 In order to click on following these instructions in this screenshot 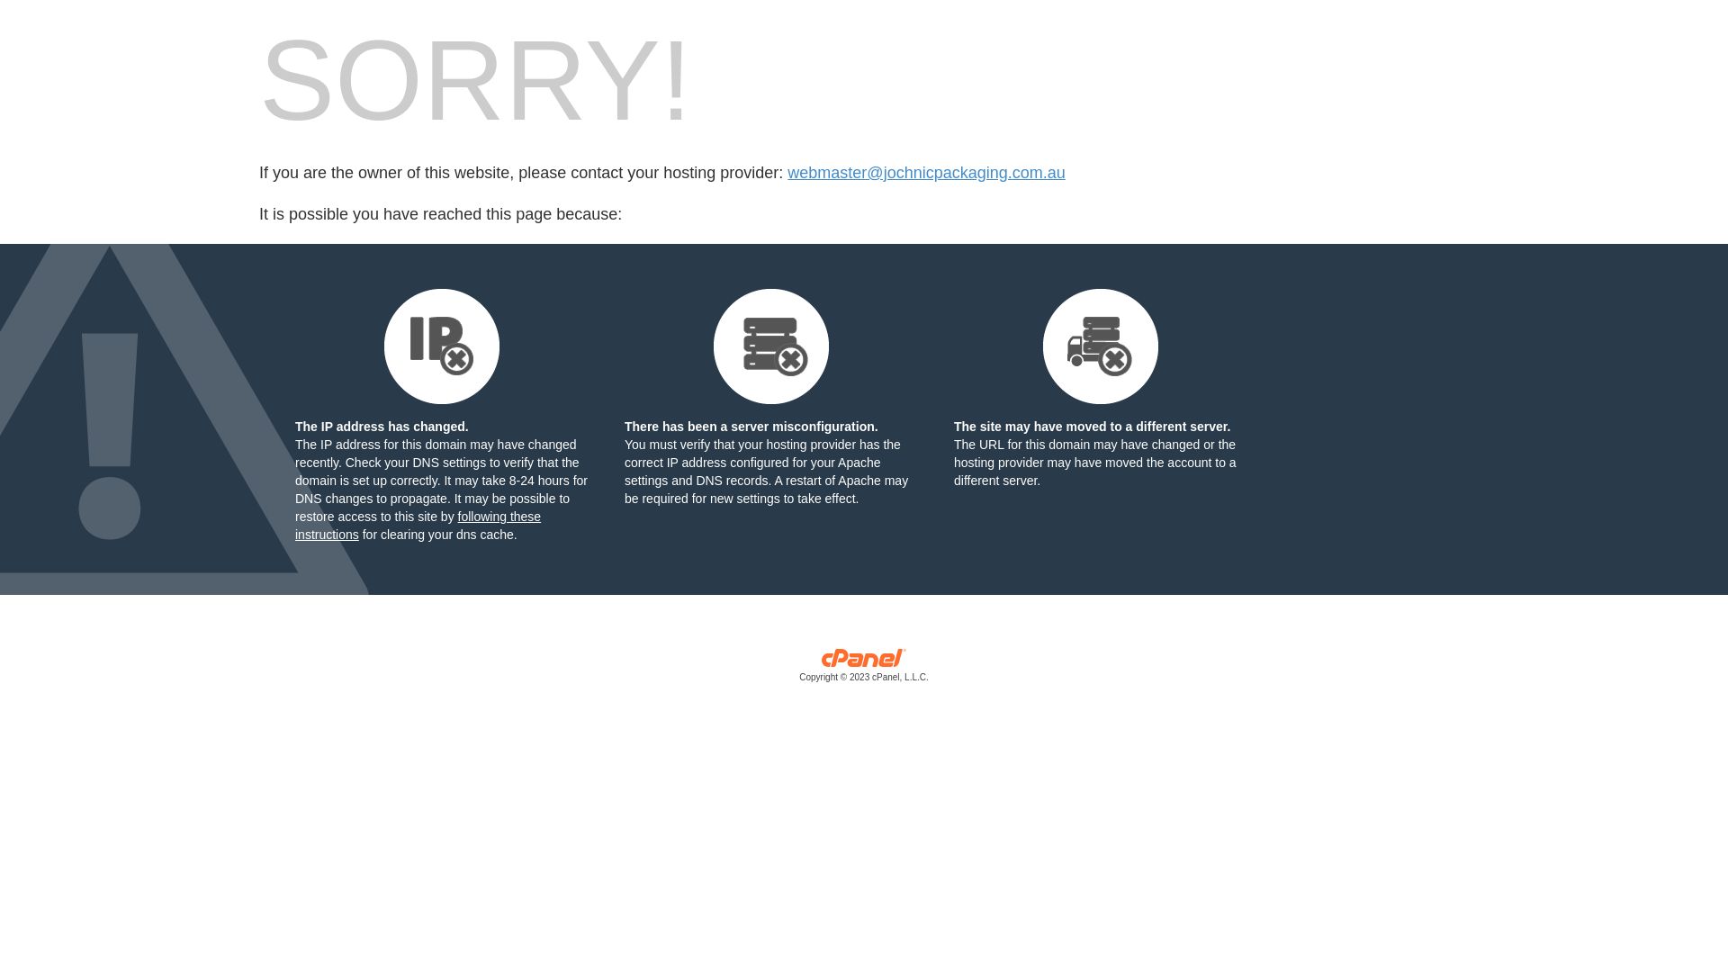, I will do `click(418, 526)`.